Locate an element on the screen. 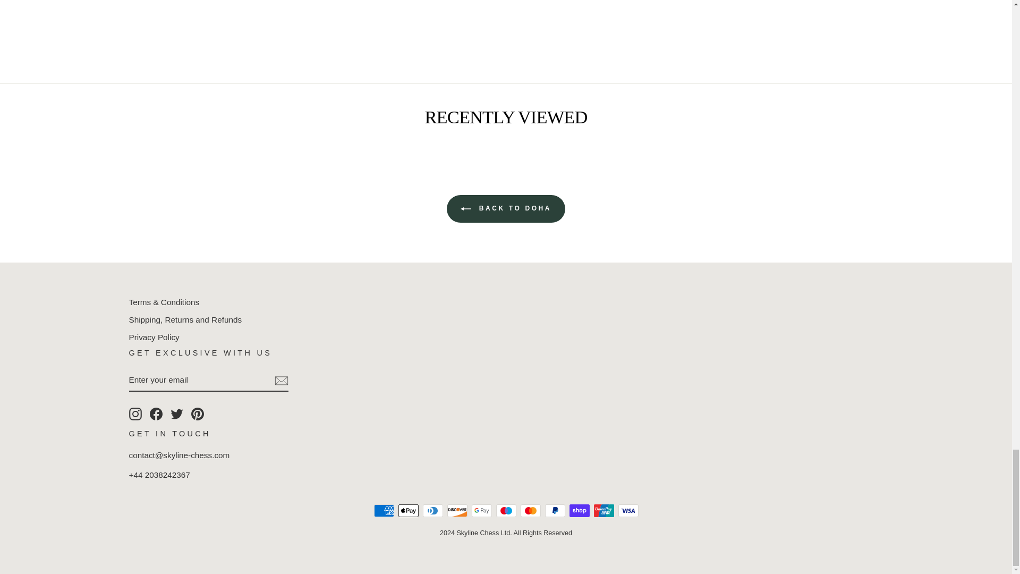 This screenshot has height=574, width=1020. Skyline Chess on Twitter is located at coordinates (176, 413).